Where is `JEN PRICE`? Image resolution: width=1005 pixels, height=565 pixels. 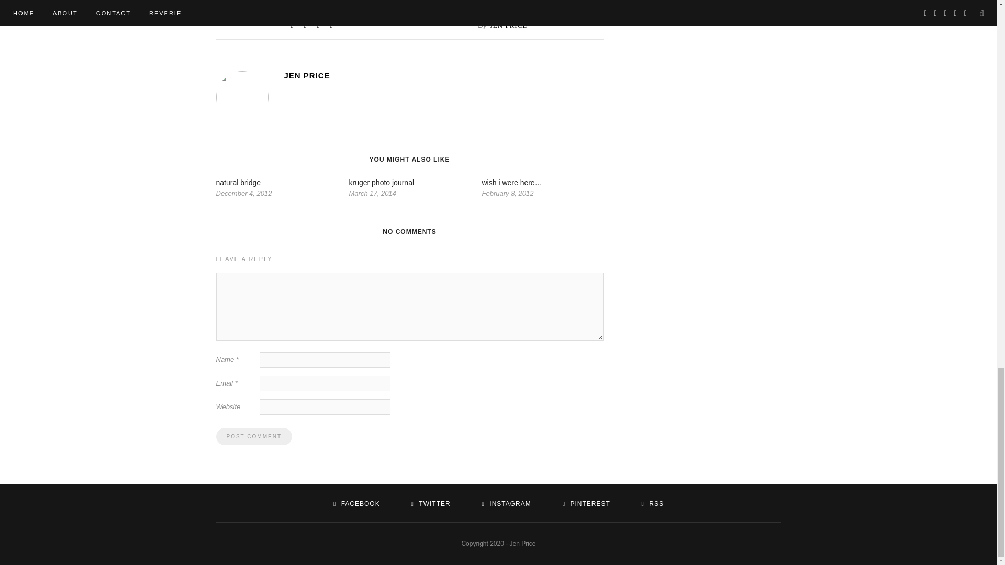 JEN PRICE is located at coordinates (508, 25).